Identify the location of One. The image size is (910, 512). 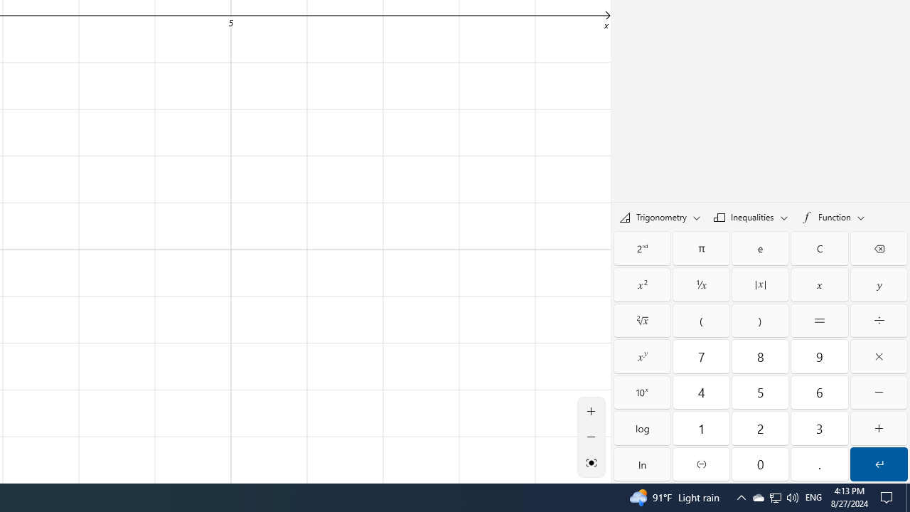
(701, 428).